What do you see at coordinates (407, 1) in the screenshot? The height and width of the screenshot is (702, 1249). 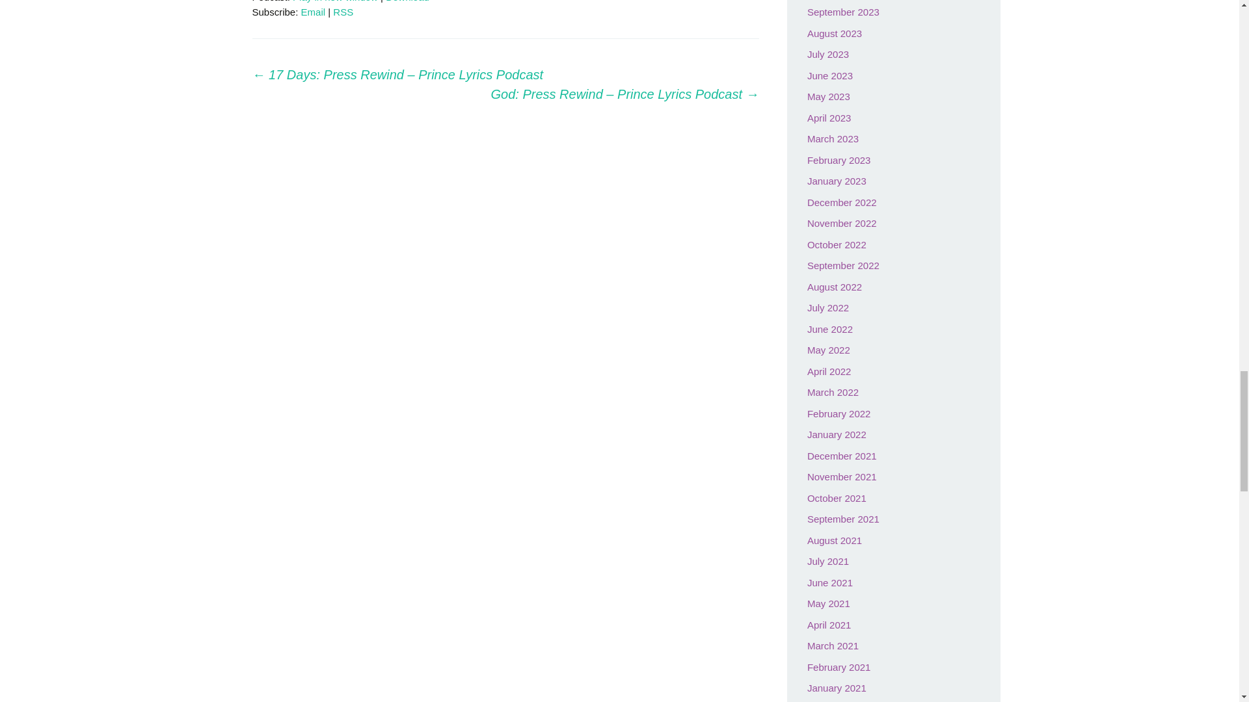 I see `Download` at bounding box center [407, 1].